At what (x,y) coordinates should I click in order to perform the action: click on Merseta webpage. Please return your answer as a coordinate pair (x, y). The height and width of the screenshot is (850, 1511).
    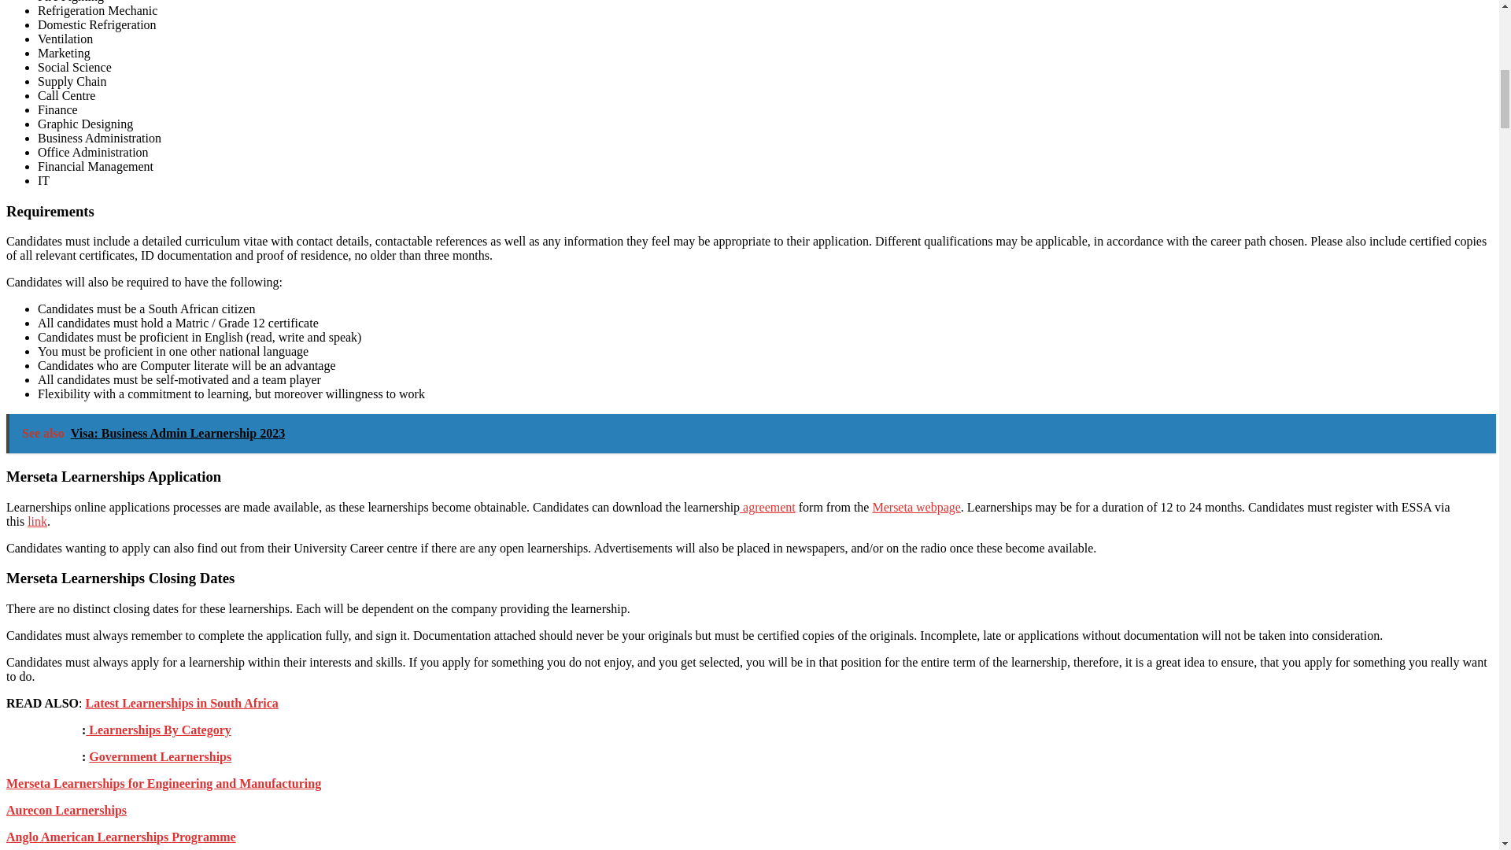
    Looking at the image, I should click on (915, 507).